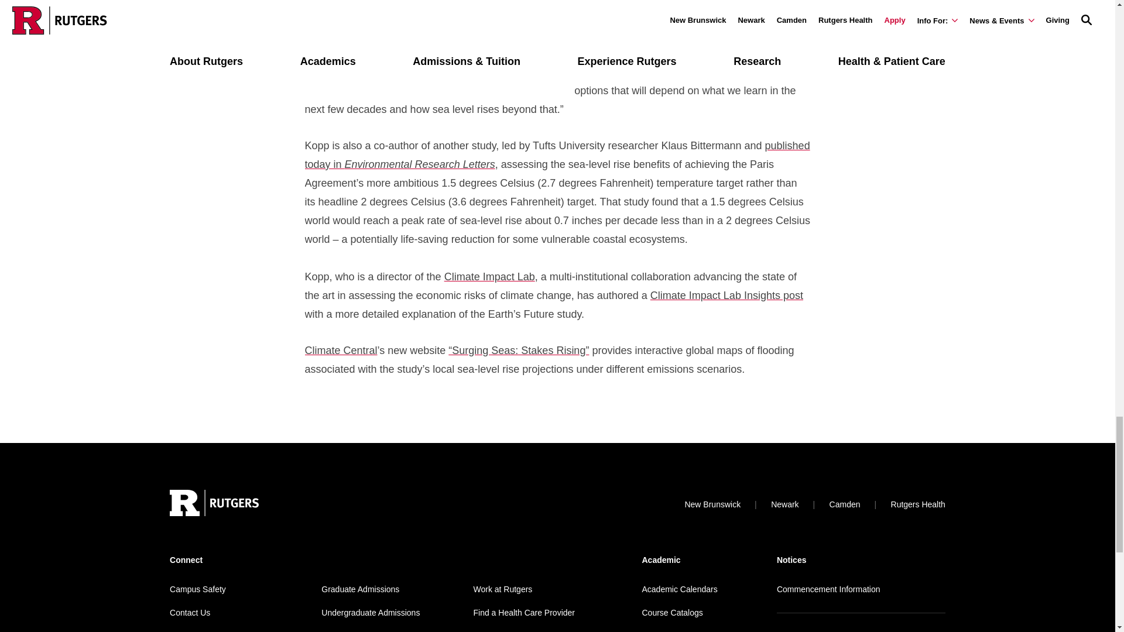 Image resolution: width=1124 pixels, height=632 pixels. What do you see at coordinates (197, 589) in the screenshot?
I see `Campus Safety` at bounding box center [197, 589].